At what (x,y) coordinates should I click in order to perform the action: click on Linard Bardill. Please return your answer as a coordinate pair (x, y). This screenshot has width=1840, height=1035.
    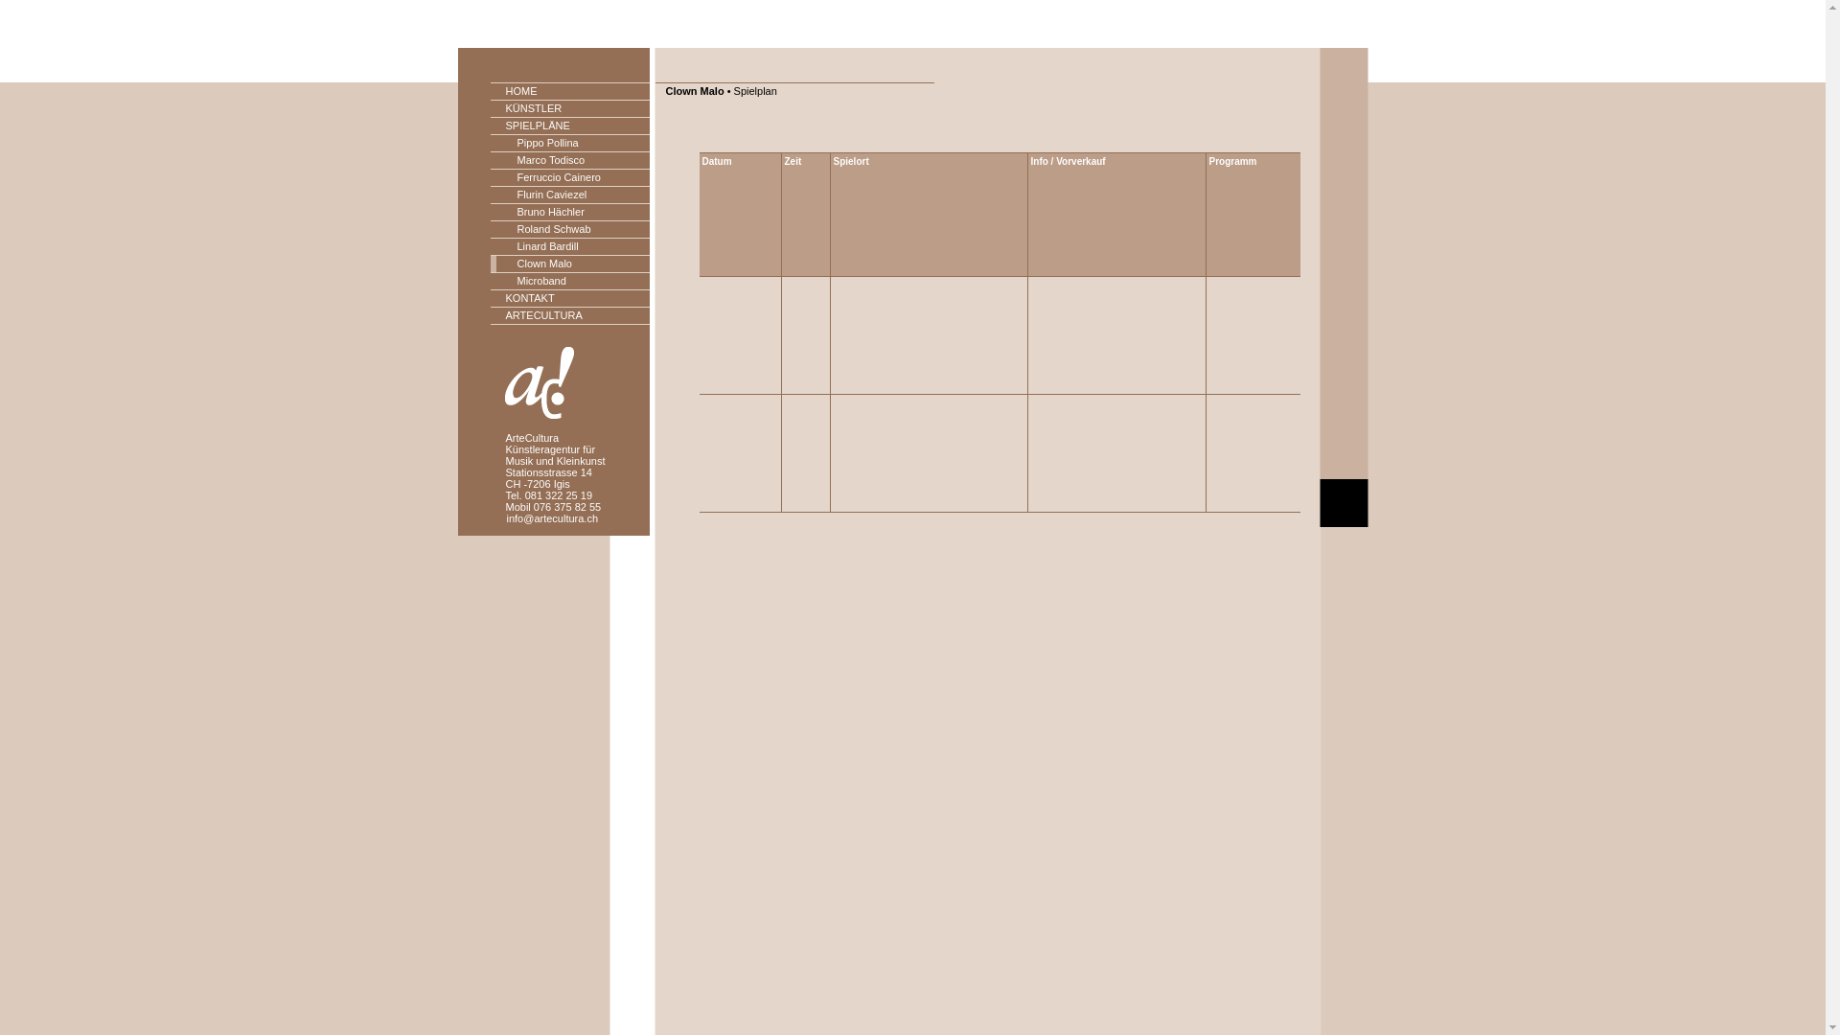
    Looking at the image, I should click on (570, 247).